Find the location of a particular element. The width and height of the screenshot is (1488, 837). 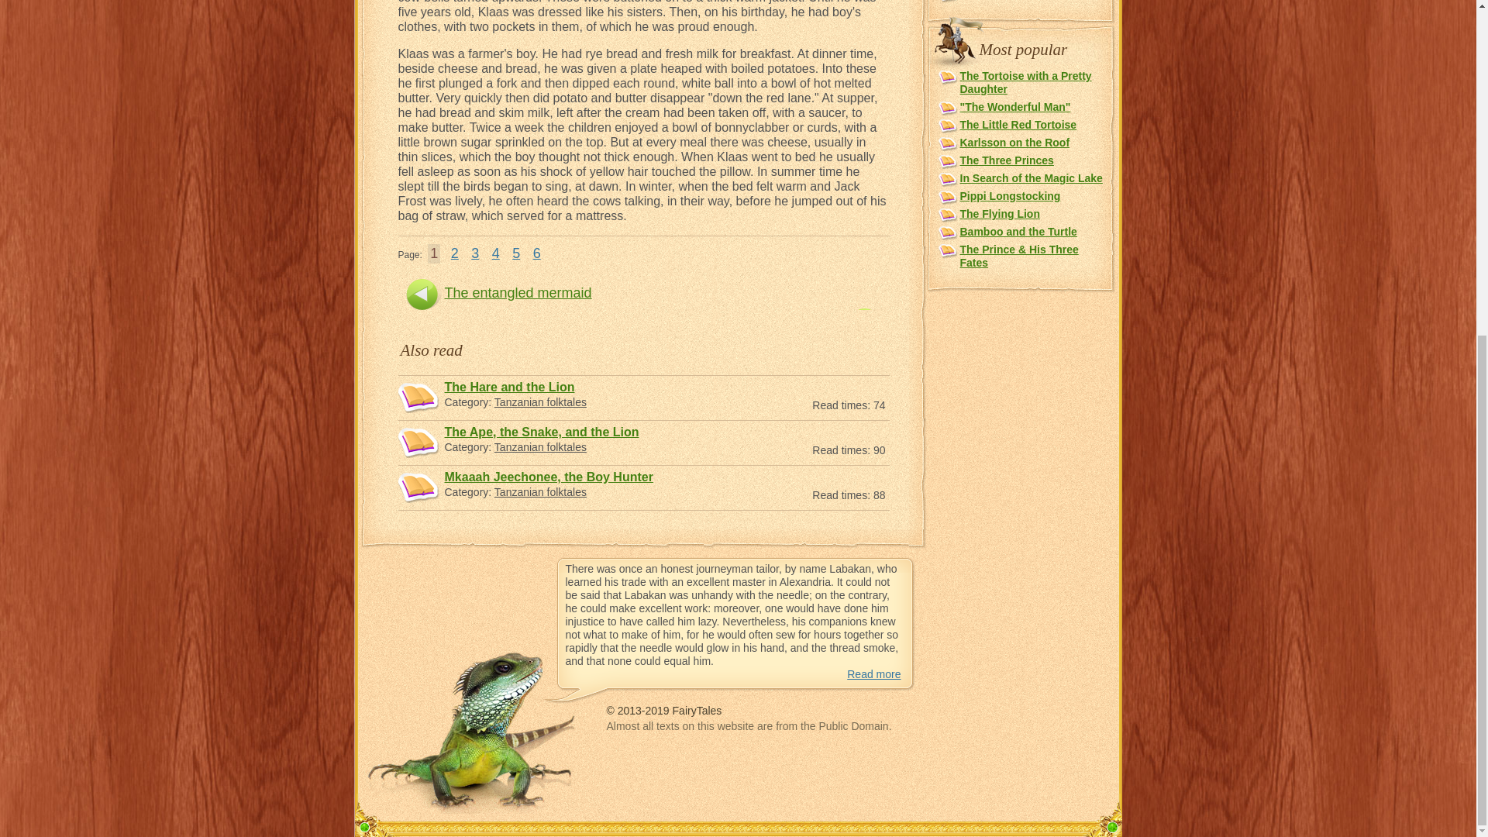

LiveInternet is located at coordinates (911, 753).